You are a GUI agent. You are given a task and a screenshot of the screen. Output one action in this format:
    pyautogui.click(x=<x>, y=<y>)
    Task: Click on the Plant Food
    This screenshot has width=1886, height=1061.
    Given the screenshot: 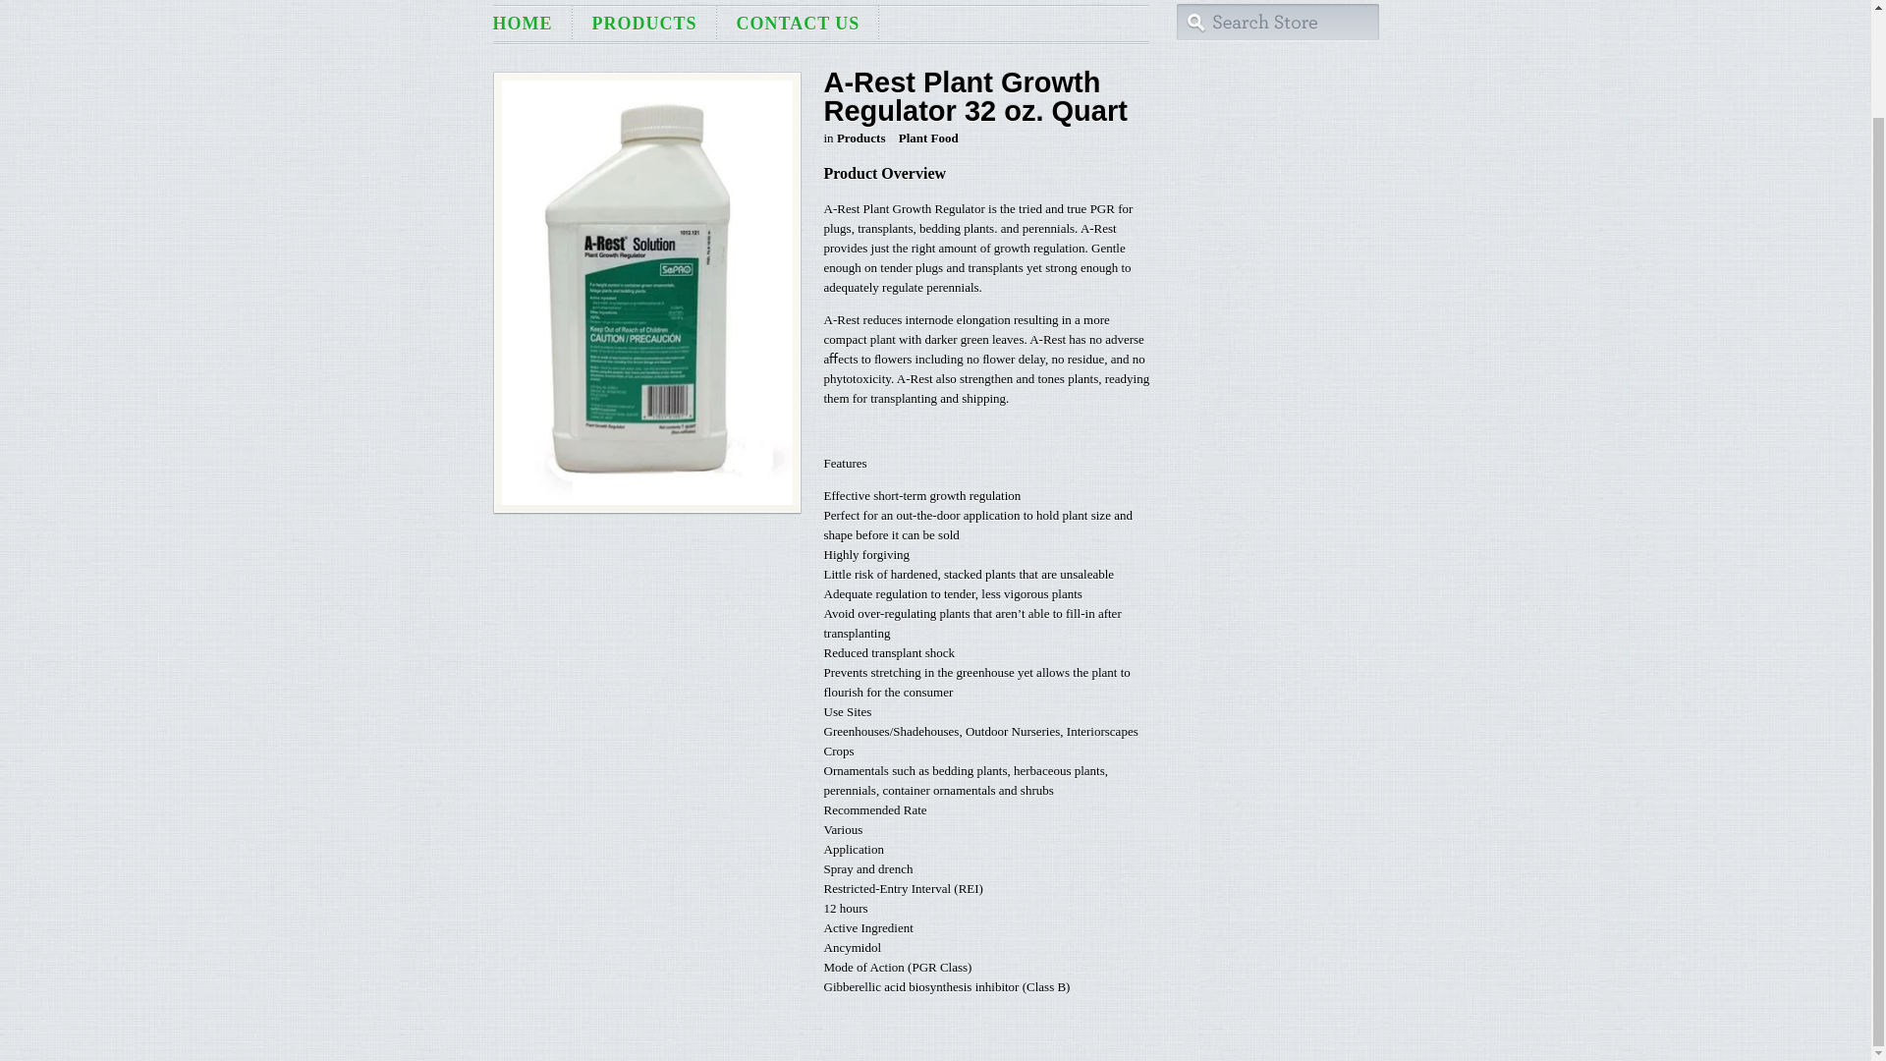 What is the action you would take?
    pyautogui.click(x=928, y=138)
    